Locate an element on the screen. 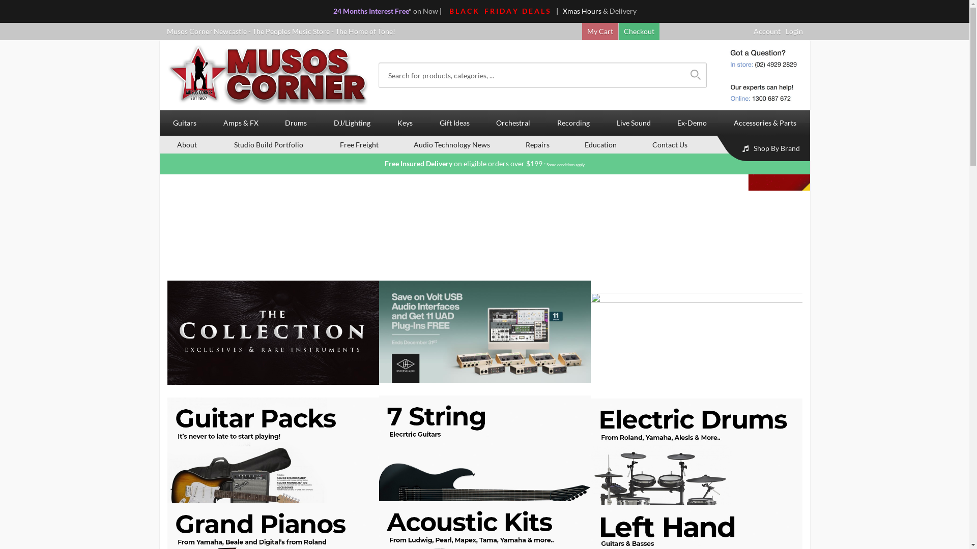  Gift Ideas is located at coordinates (454, 123).